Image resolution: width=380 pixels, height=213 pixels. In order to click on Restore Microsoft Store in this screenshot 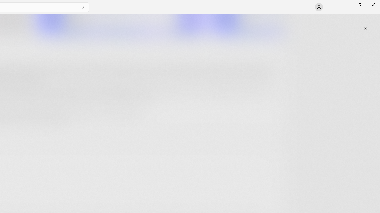, I will do `click(359, 5)`.